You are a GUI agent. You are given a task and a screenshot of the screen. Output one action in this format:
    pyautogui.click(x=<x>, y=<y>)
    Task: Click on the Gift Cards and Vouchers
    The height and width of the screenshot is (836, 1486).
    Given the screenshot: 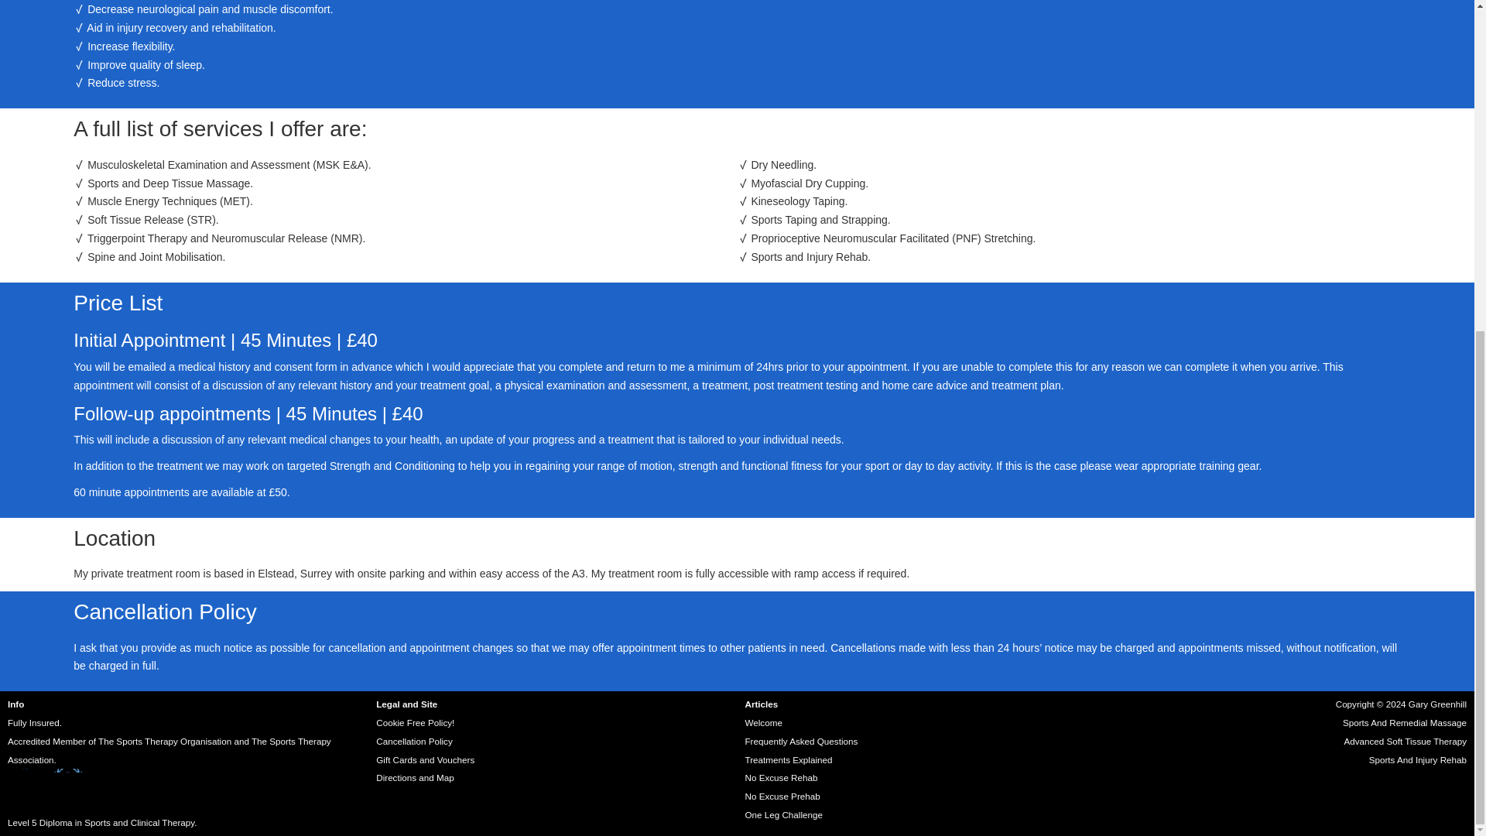 What is the action you would take?
    pyautogui.click(x=424, y=760)
    